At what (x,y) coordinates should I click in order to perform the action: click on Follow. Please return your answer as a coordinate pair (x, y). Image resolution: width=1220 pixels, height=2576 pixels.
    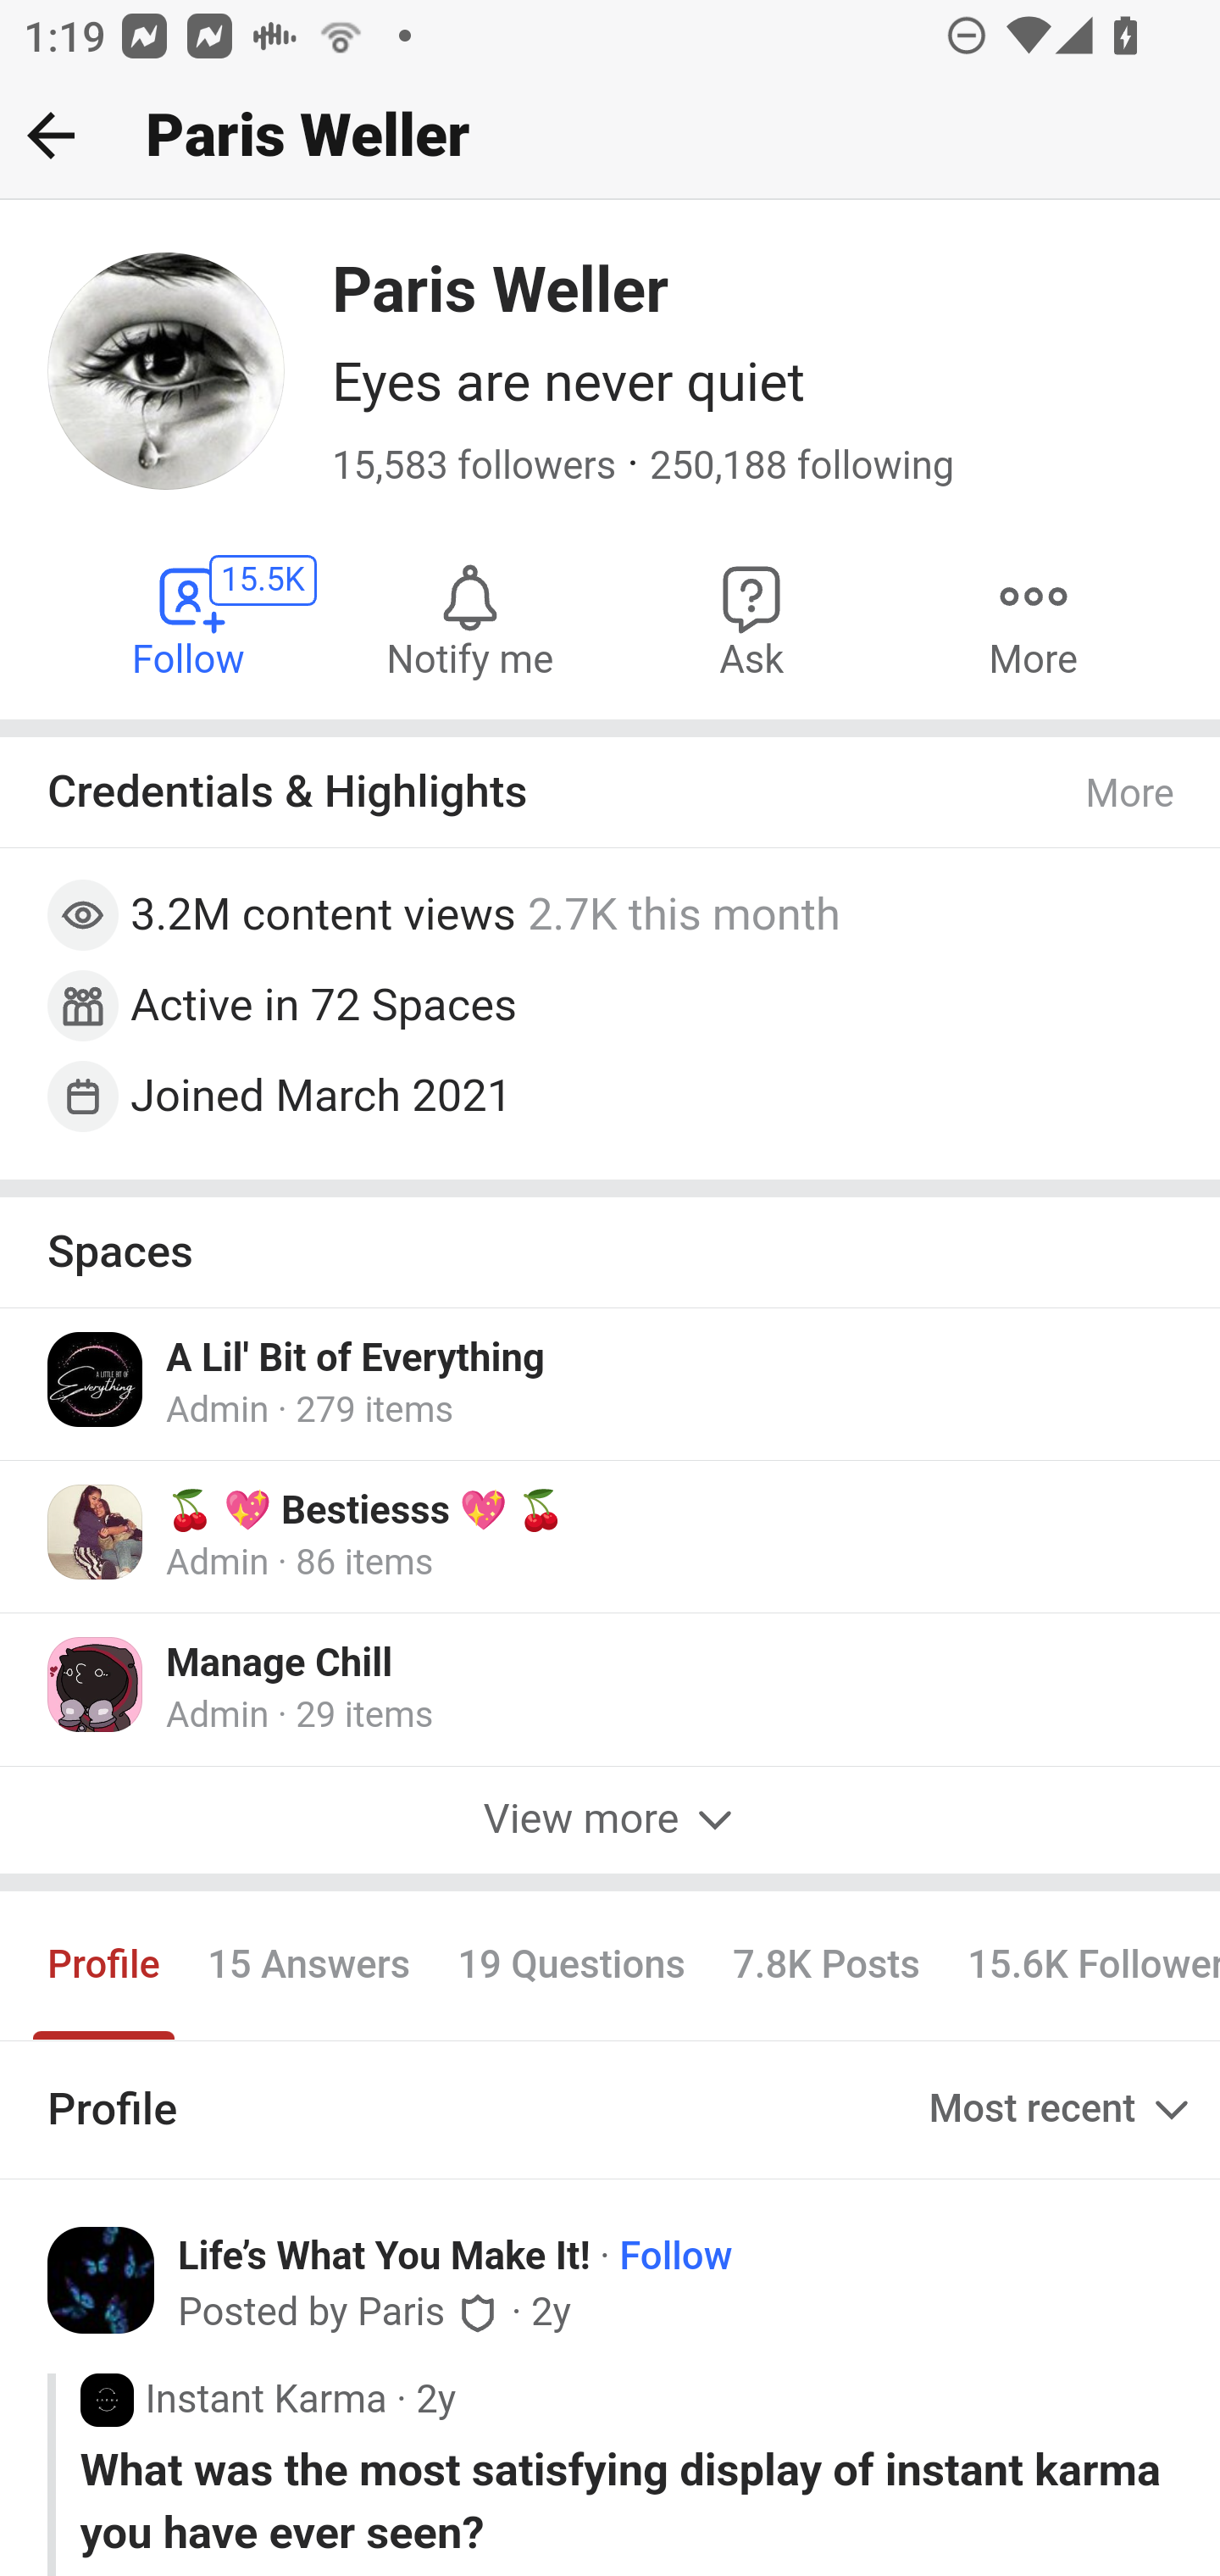
    Looking at the image, I should click on (676, 2256).